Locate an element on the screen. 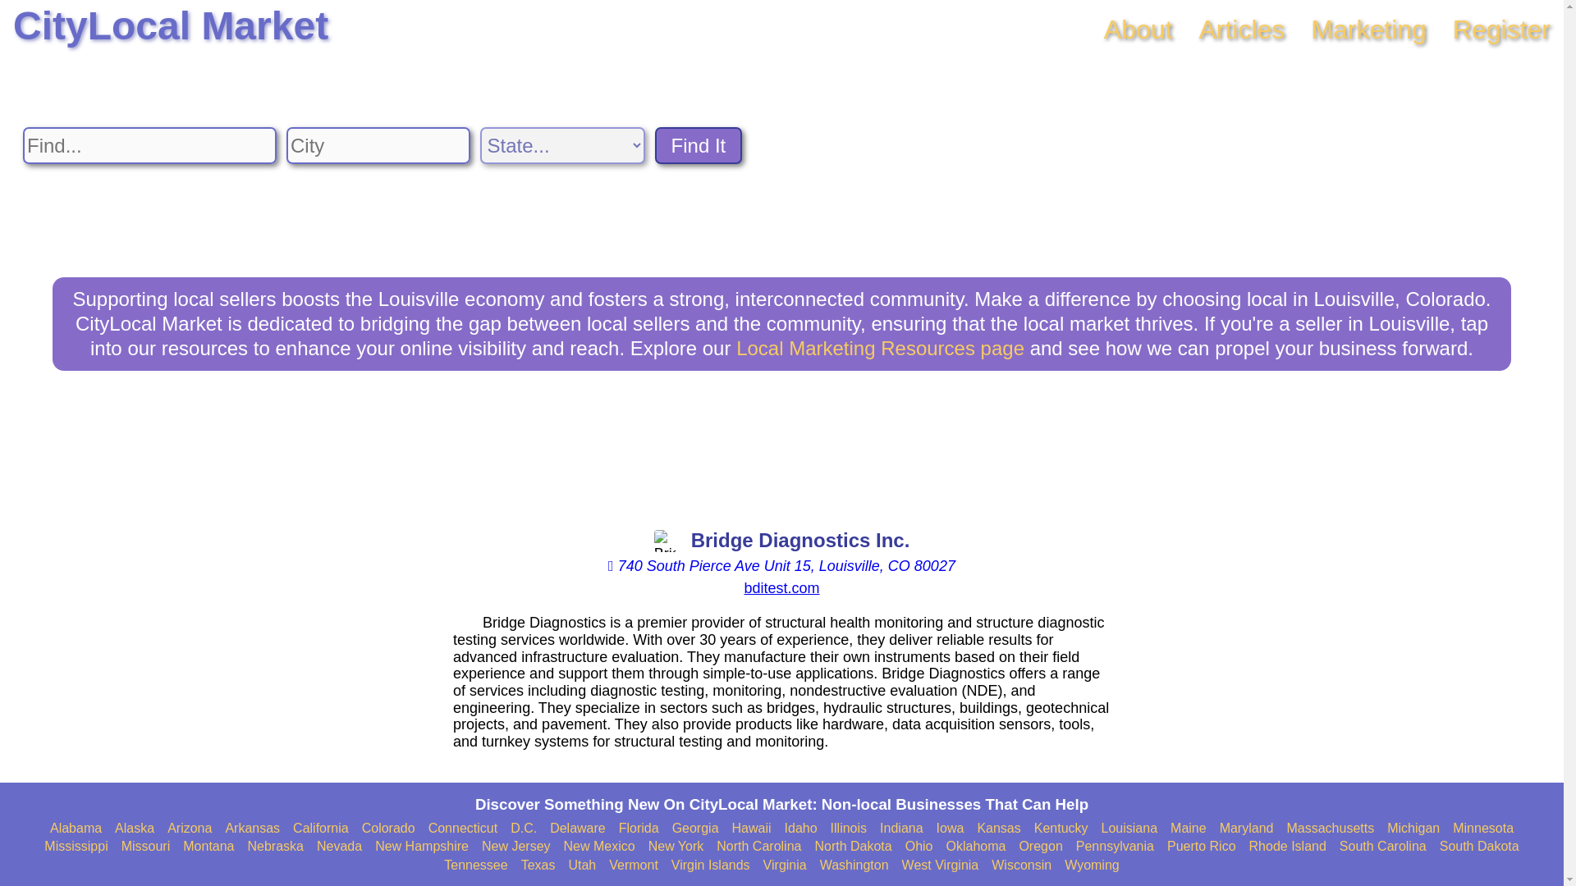 The image size is (1576, 886). Colorado is located at coordinates (389, 829).